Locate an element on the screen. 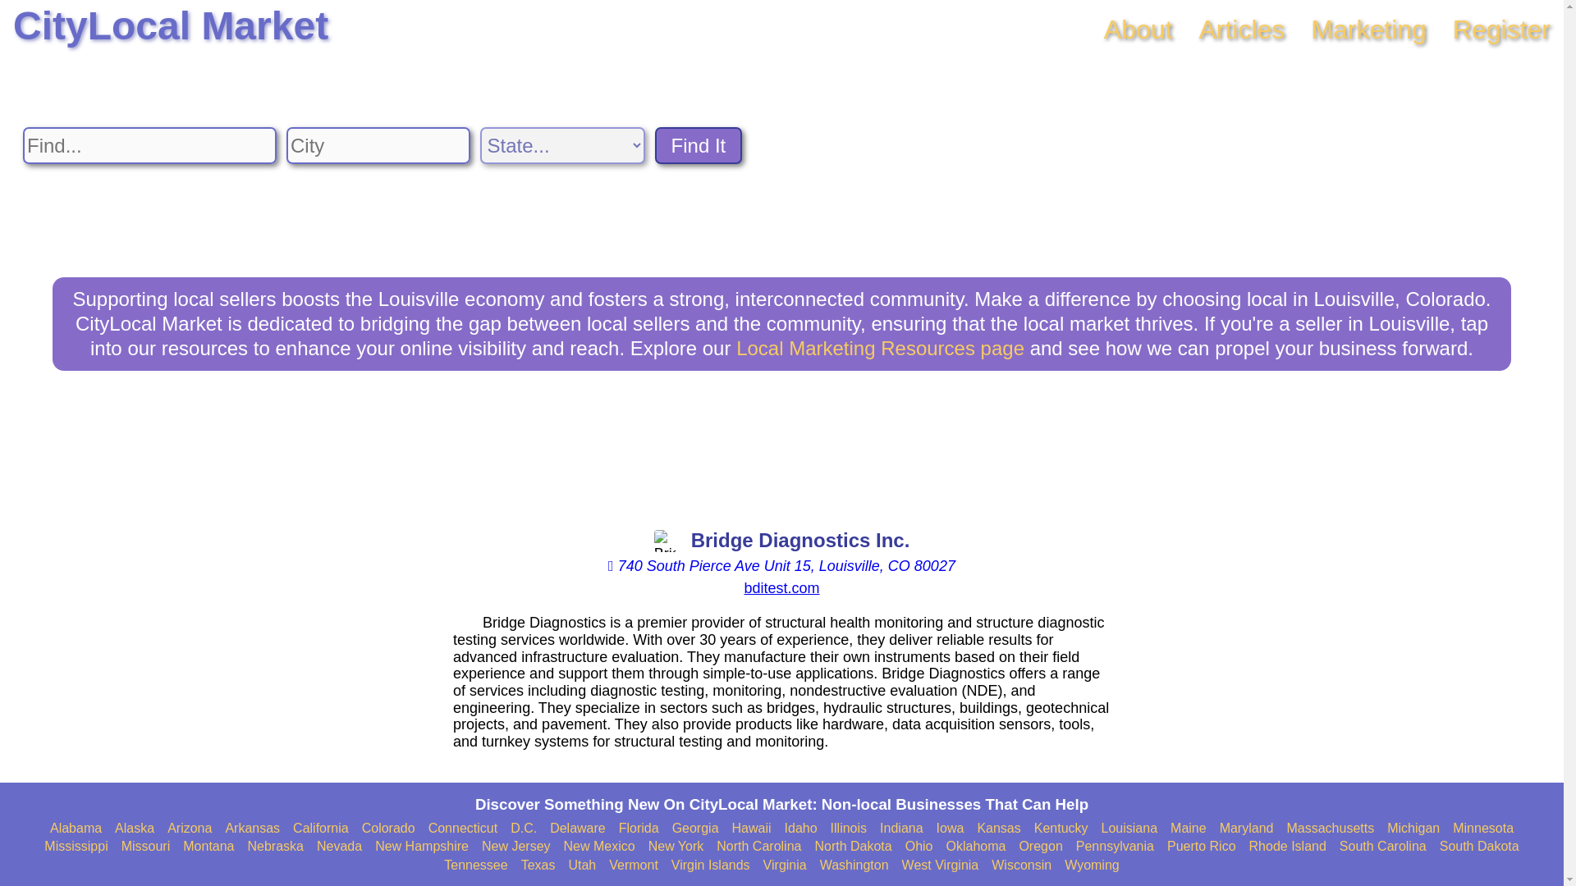 The image size is (1576, 886). Colorado is located at coordinates (389, 829).